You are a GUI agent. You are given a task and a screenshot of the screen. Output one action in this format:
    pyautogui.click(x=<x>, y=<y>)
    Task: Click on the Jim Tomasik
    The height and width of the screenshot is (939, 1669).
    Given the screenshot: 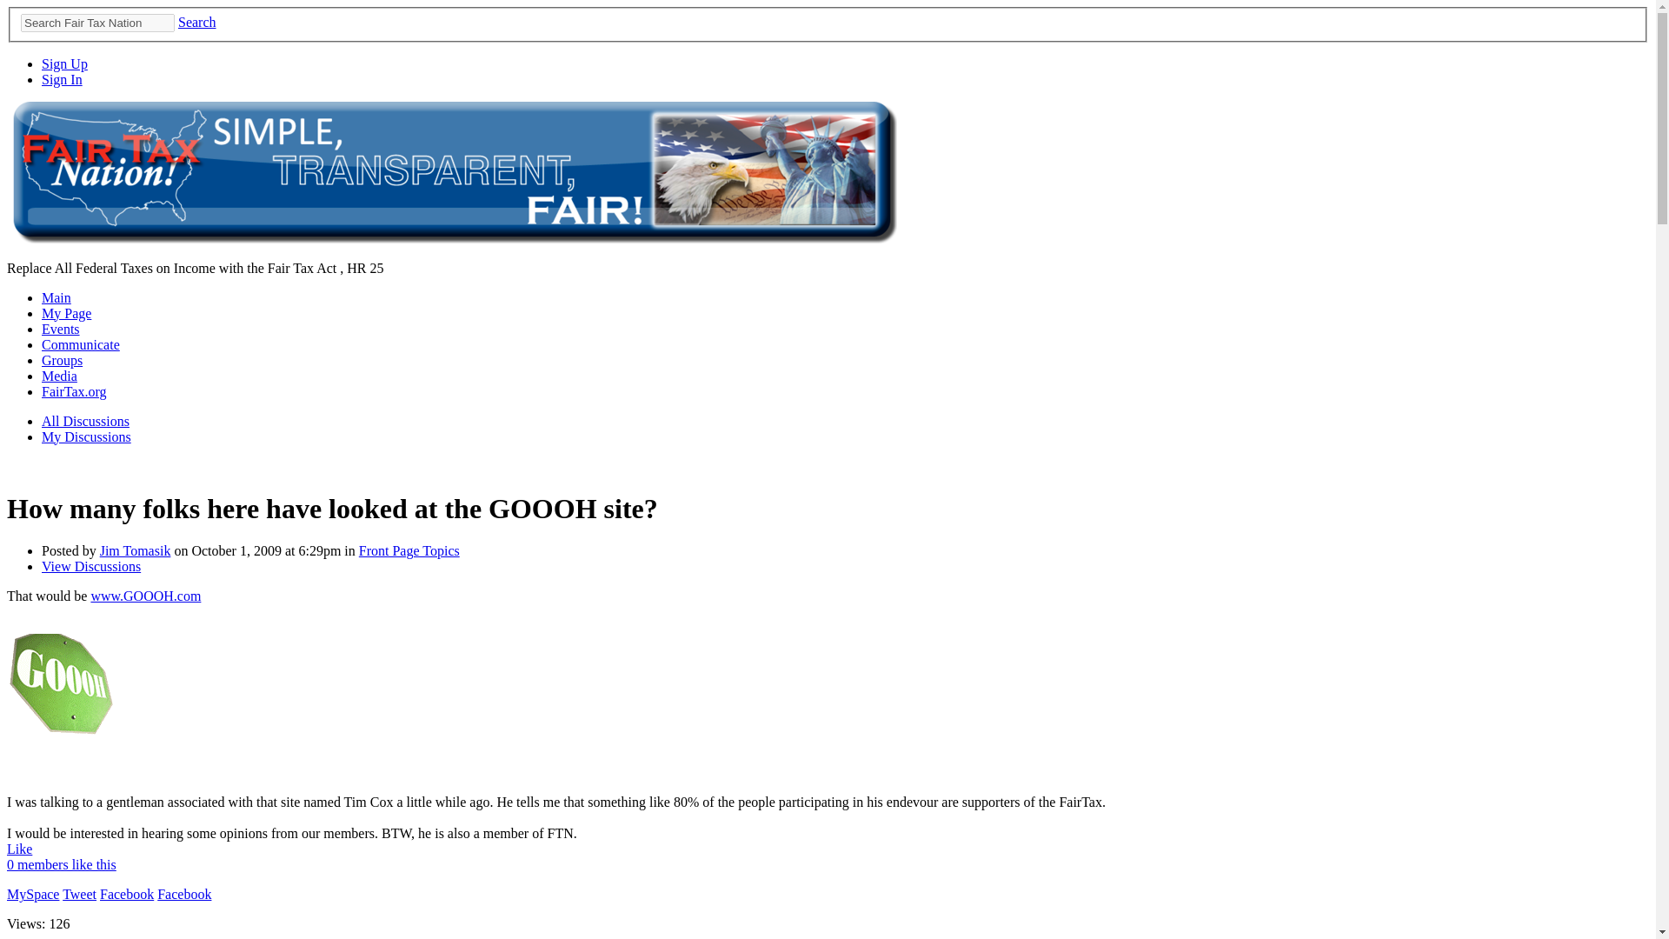 What is the action you would take?
    pyautogui.click(x=136, y=550)
    